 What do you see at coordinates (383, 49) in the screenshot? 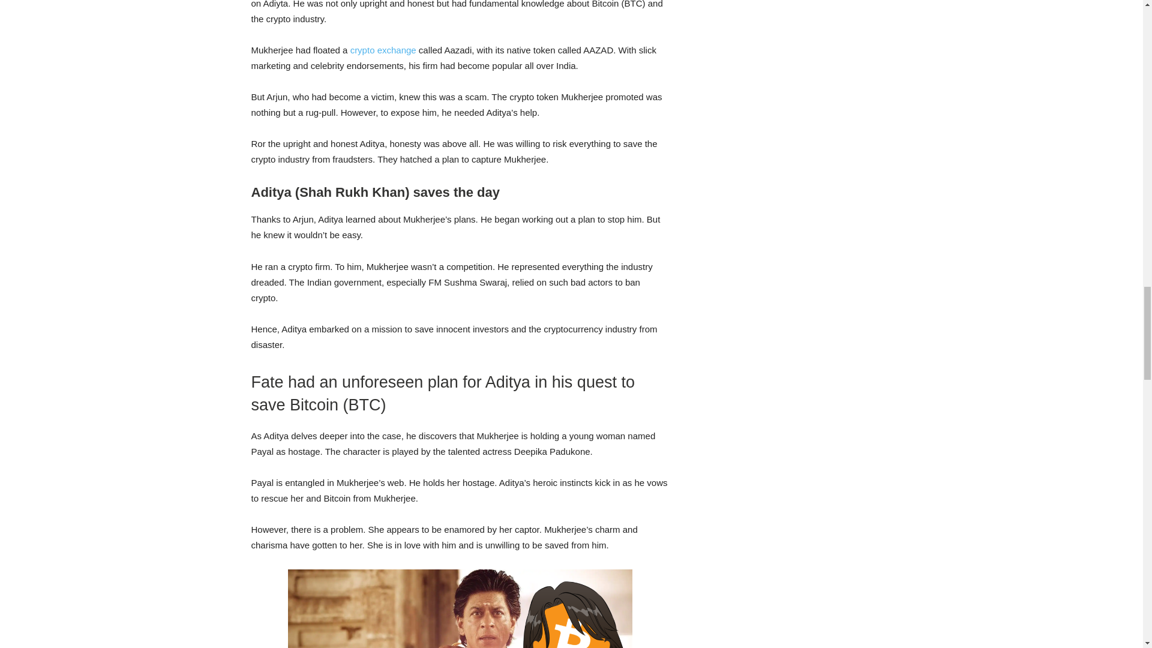
I see `crypto exchange` at bounding box center [383, 49].